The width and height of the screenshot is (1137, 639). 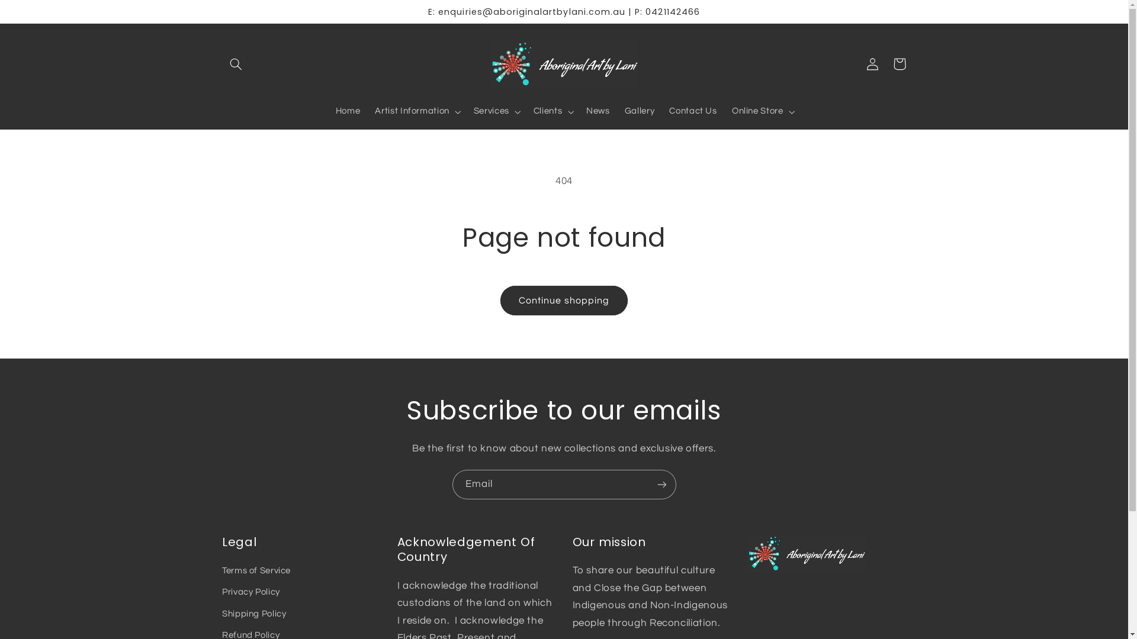 I want to click on News, so click(x=598, y=112).